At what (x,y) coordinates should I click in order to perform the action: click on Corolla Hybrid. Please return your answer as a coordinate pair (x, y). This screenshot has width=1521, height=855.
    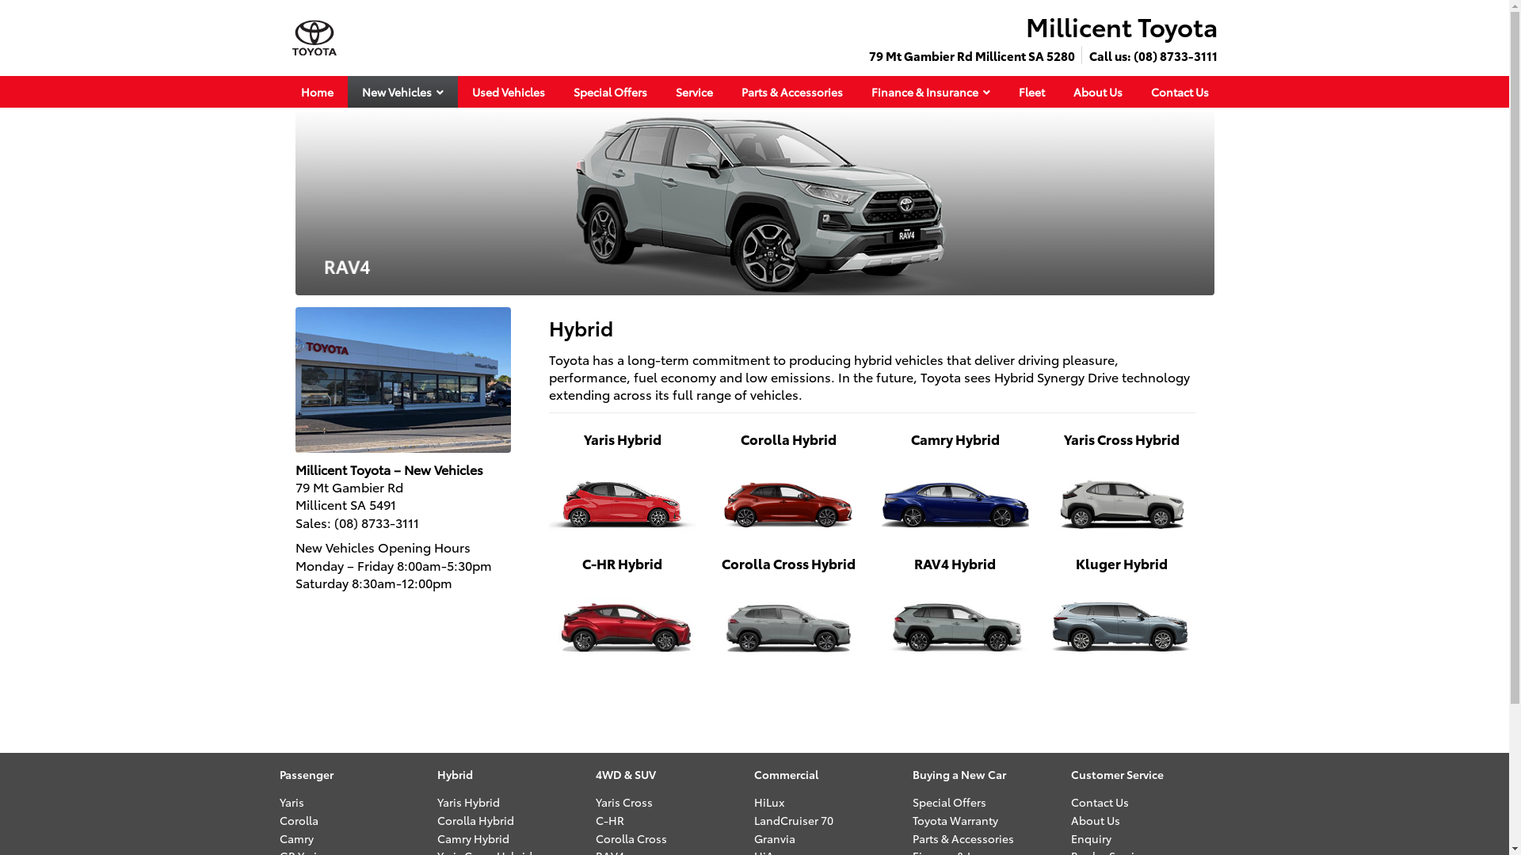
    Looking at the image, I should click on (475, 820).